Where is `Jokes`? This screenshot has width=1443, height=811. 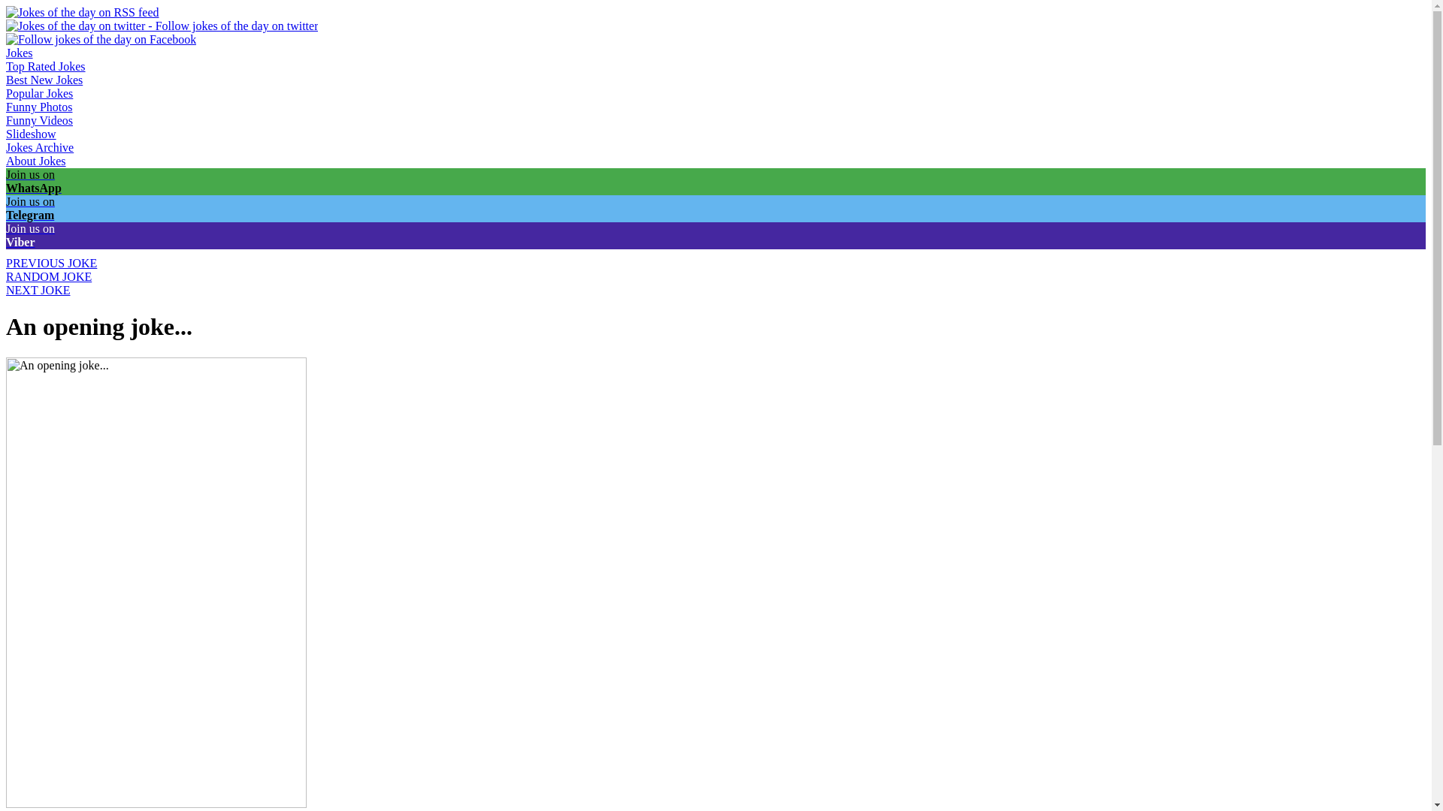
Jokes is located at coordinates (20, 53).